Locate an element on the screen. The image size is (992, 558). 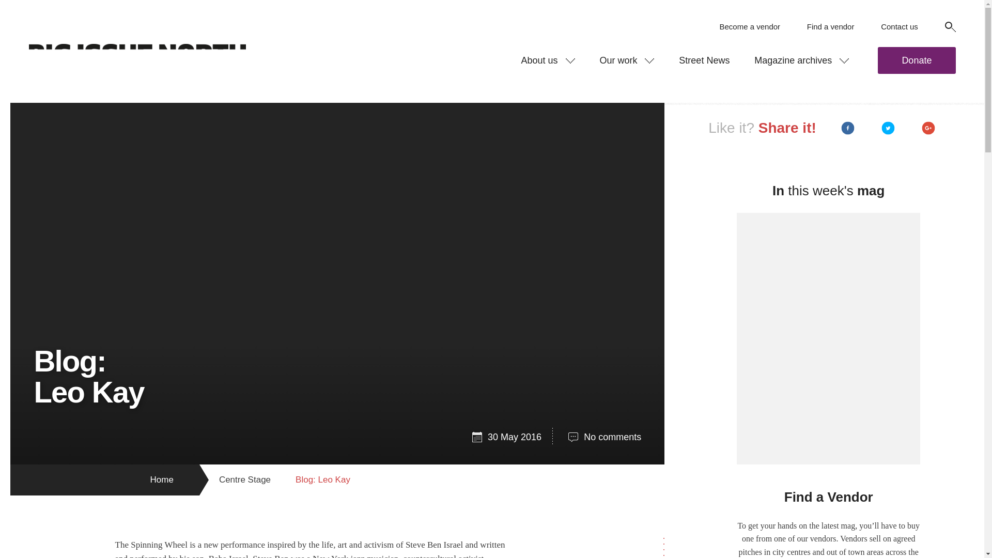
Share on Twitter is located at coordinates (888, 128).